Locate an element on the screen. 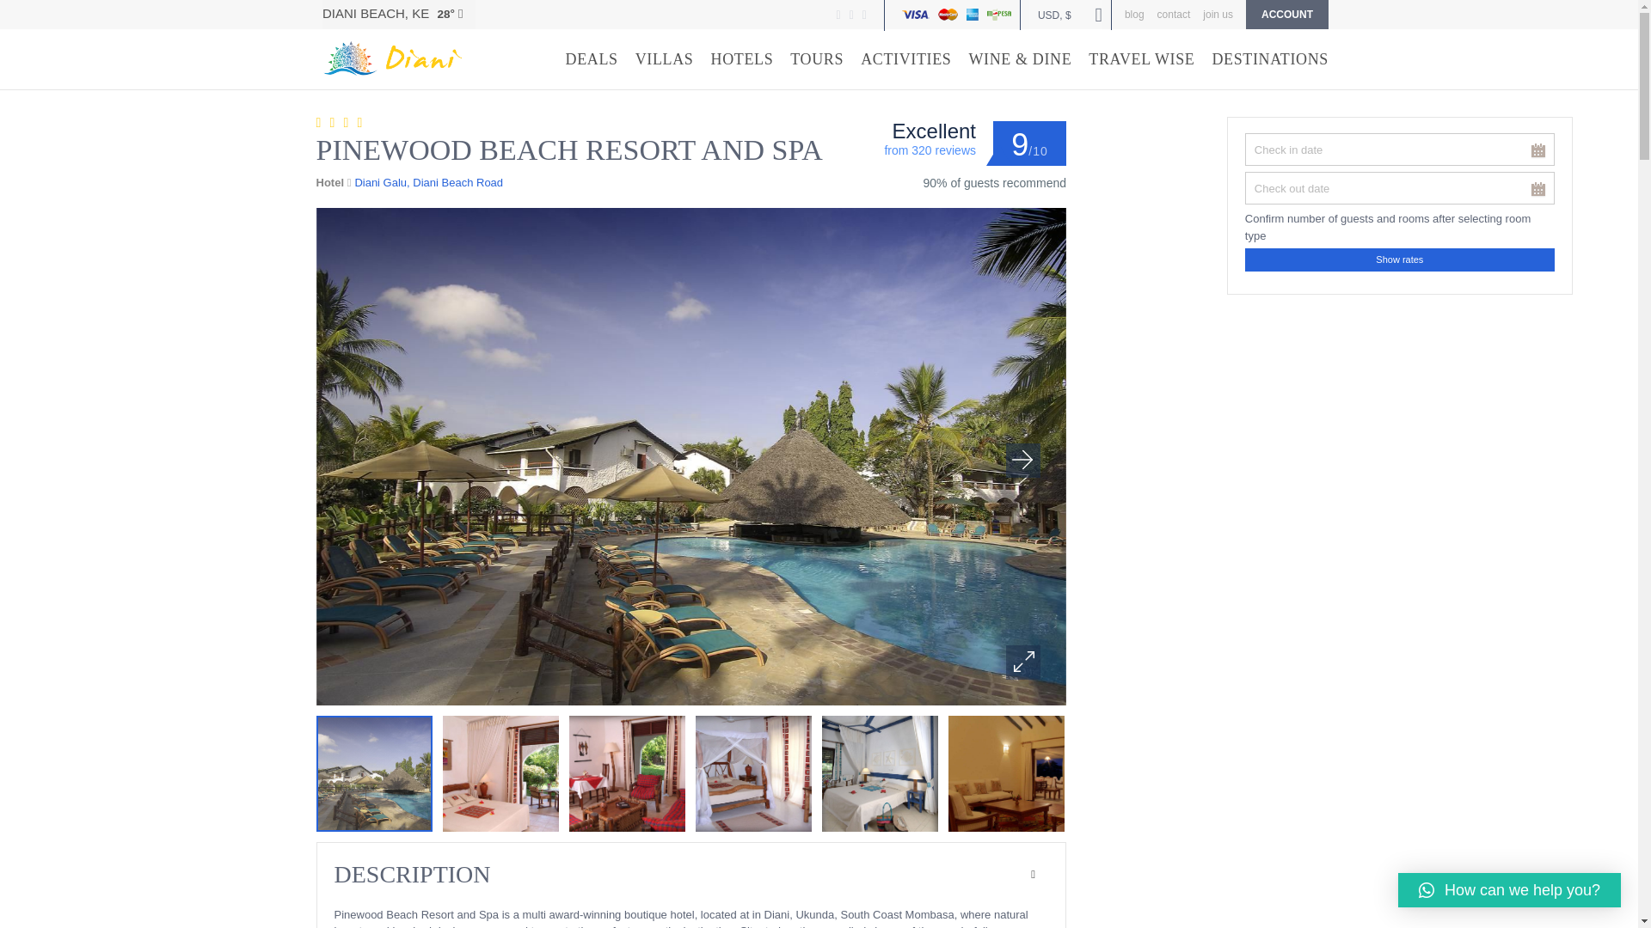 The image size is (1651, 928). TOURS is located at coordinates (817, 58).